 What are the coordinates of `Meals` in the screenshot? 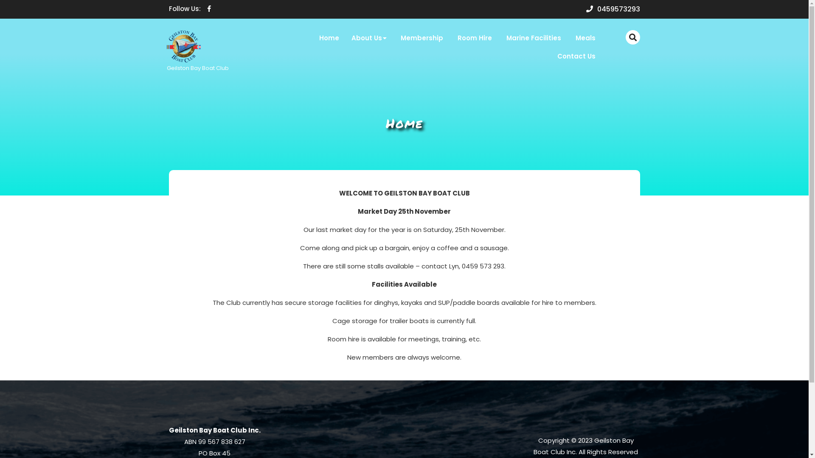 It's located at (585, 38).